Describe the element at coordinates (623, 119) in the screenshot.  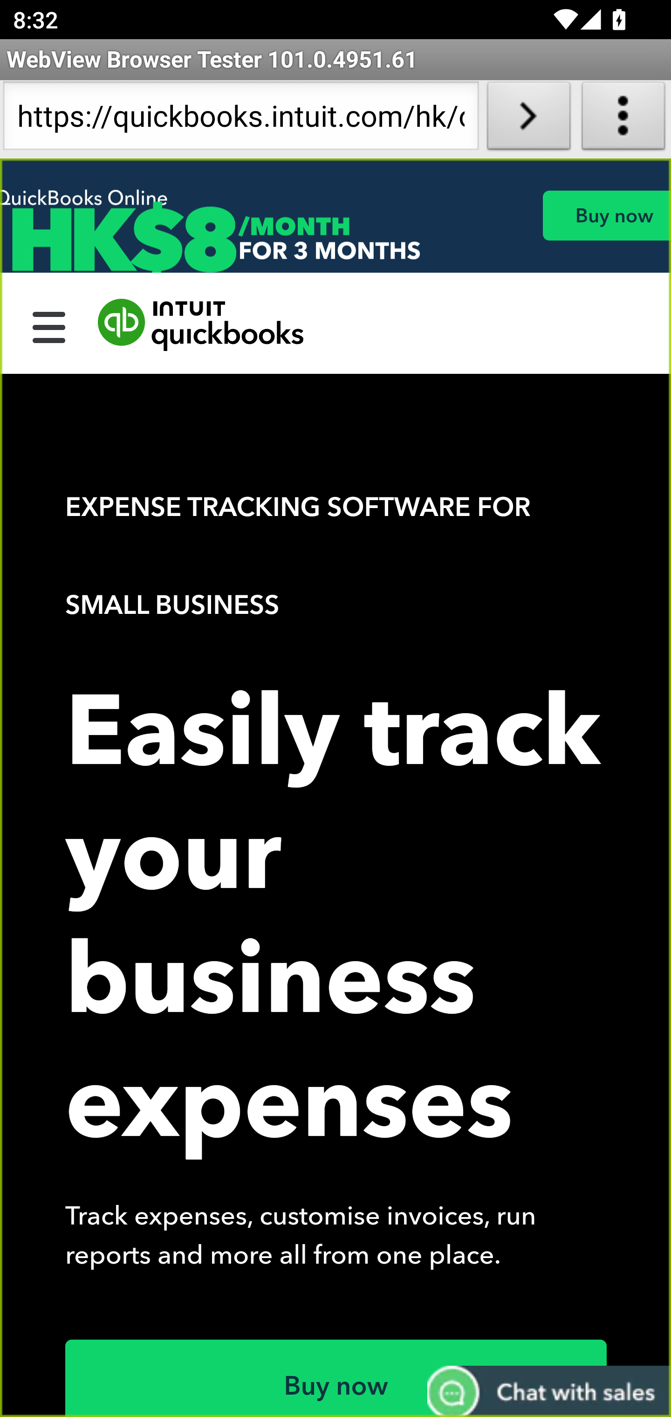
I see `About WebView` at that location.